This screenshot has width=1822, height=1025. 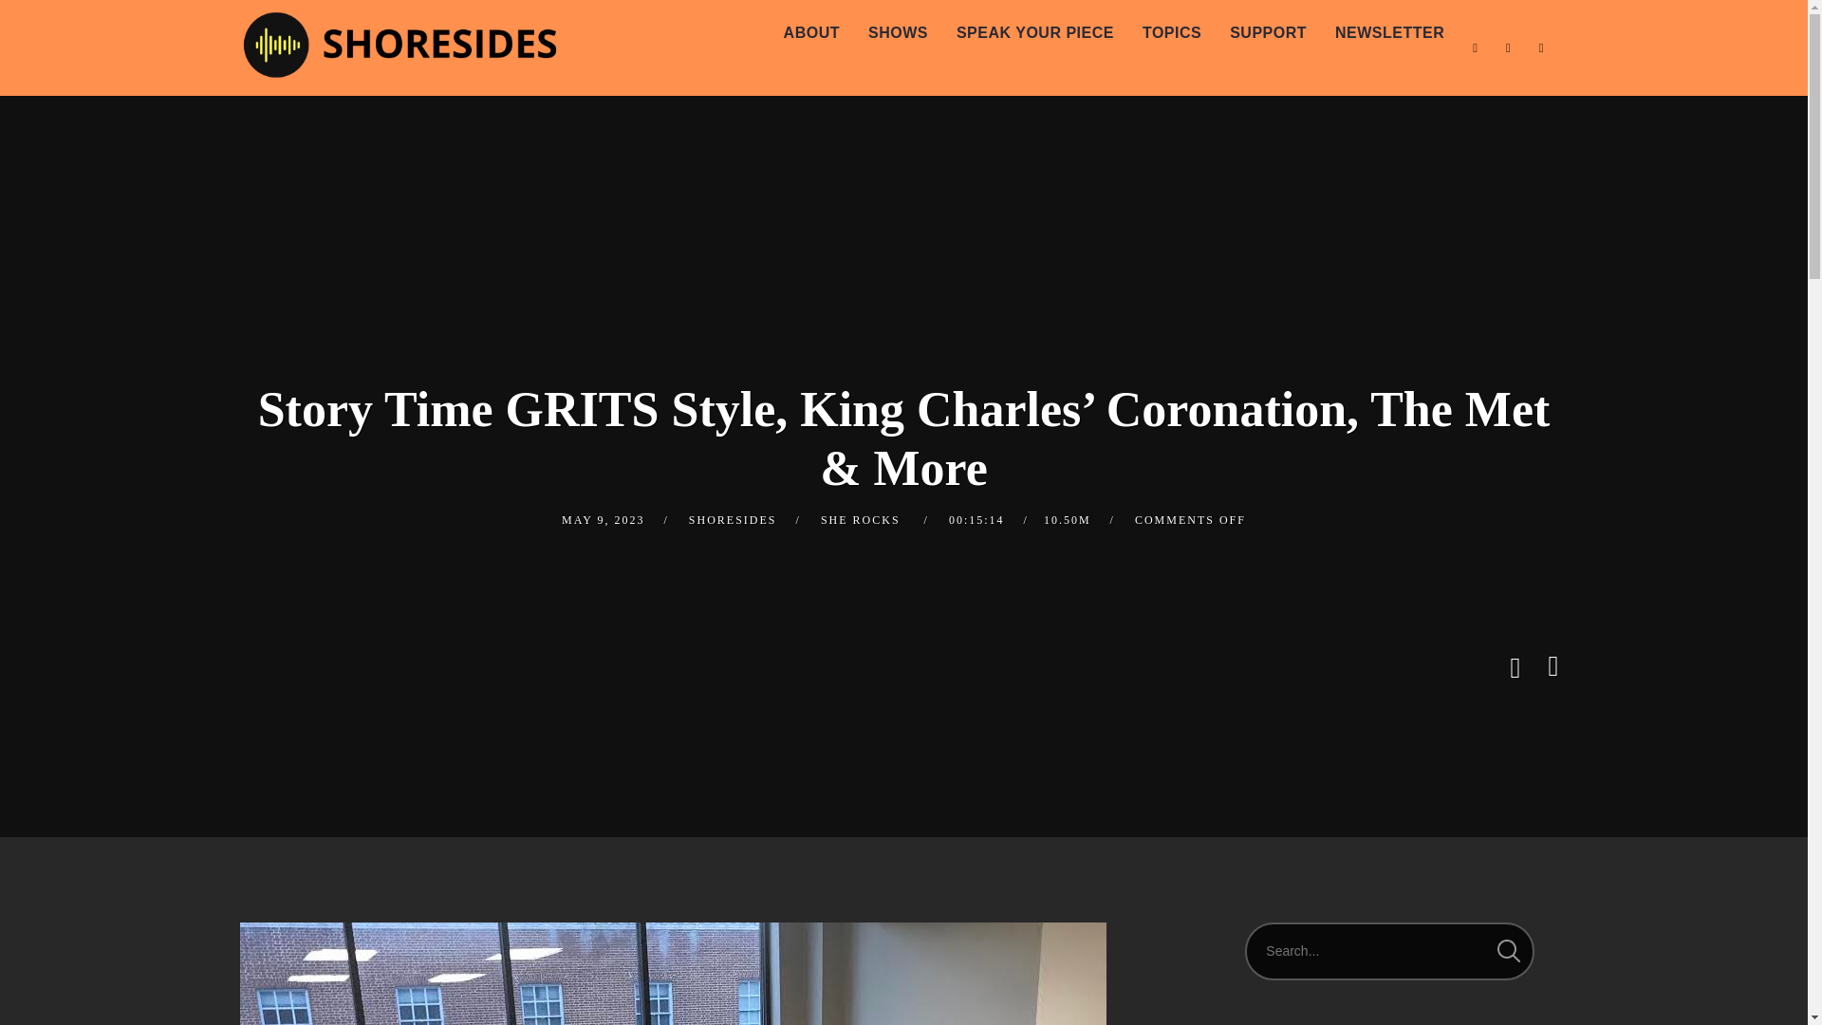 I want to click on SUPPORT, so click(x=1268, y=33).